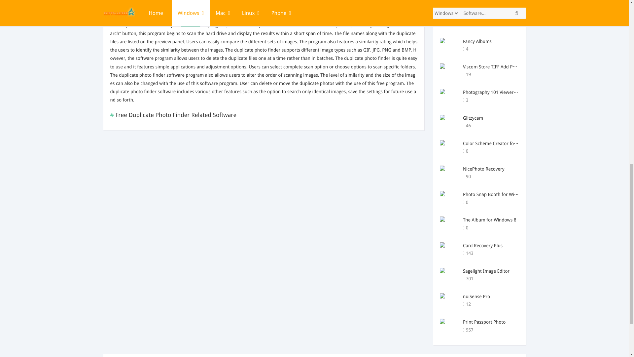 The height and width of the screenshot is (357, 634). What do you see at coordinates (512, 49) in the screenshot?
I see `Create fancy albums using collages.` at bounding box center [512, 49].